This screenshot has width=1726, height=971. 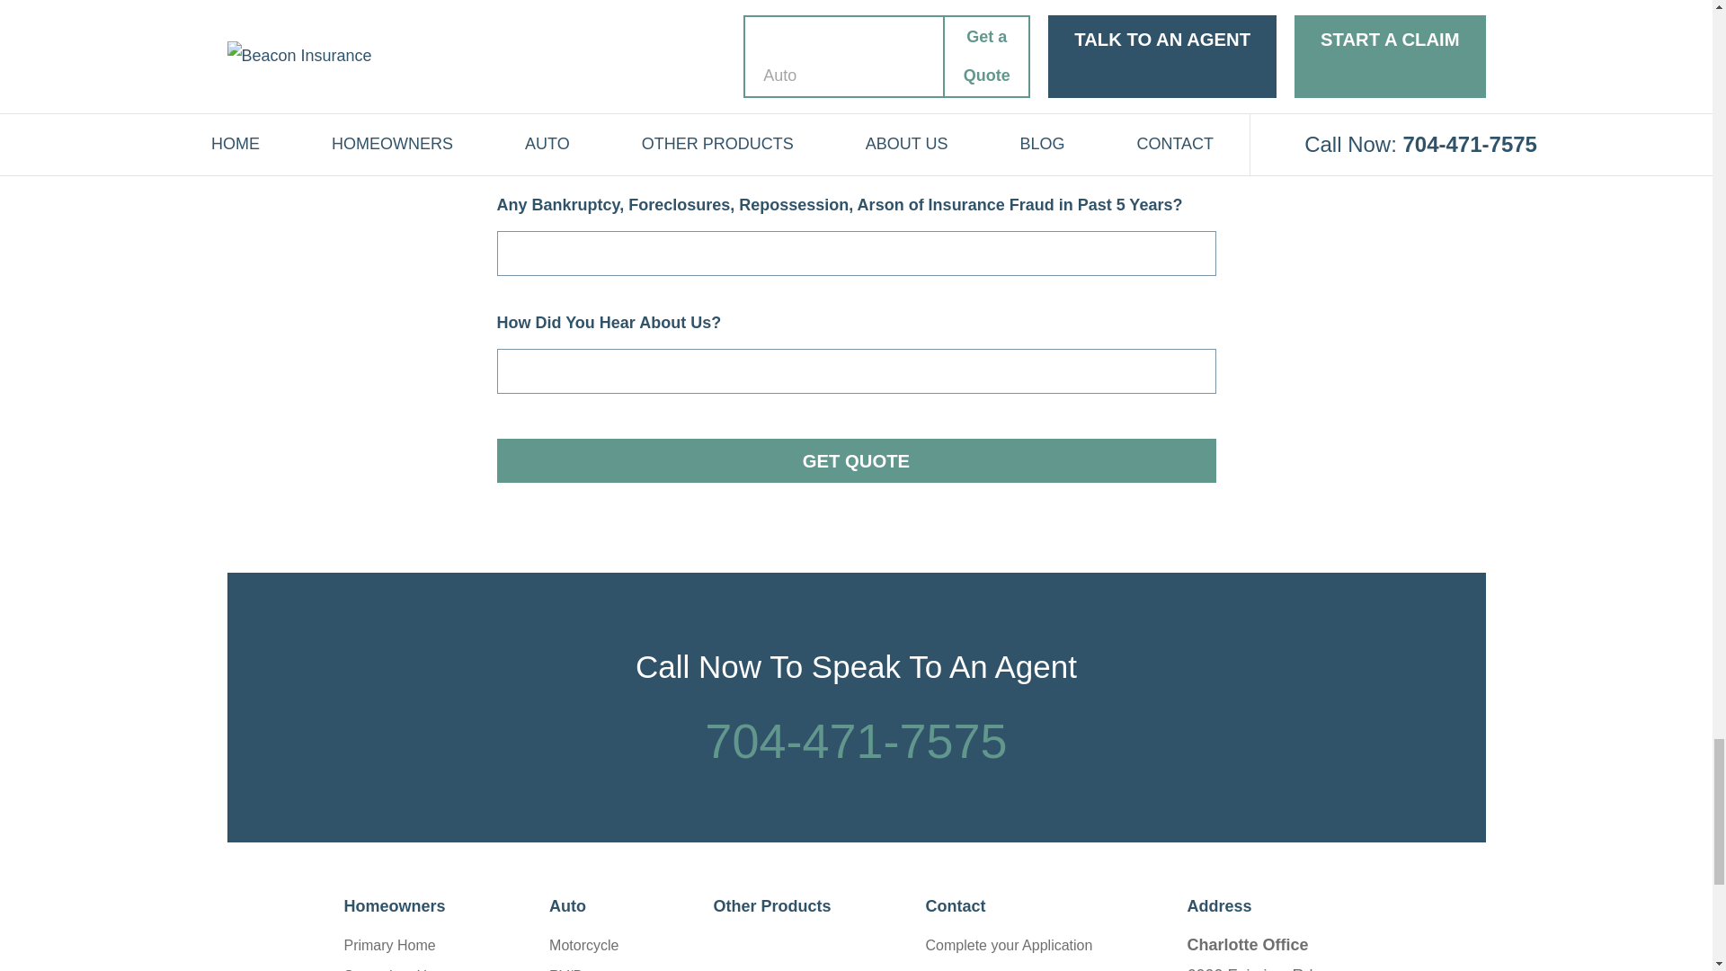 What do you see at coordinates (856, 460) in the screenshot?
I see `Get Quote` at bounding box center [856, 460].